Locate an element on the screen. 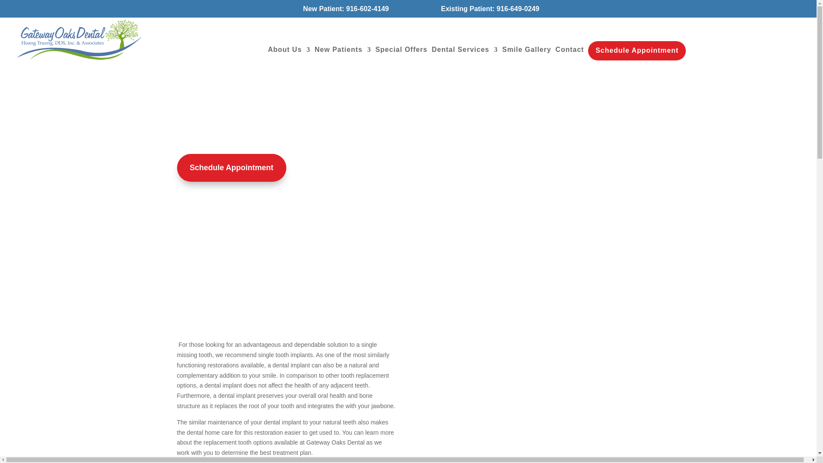 This screenshot has width=823, height=463. Dental Services is located at coordinates (465, 50).